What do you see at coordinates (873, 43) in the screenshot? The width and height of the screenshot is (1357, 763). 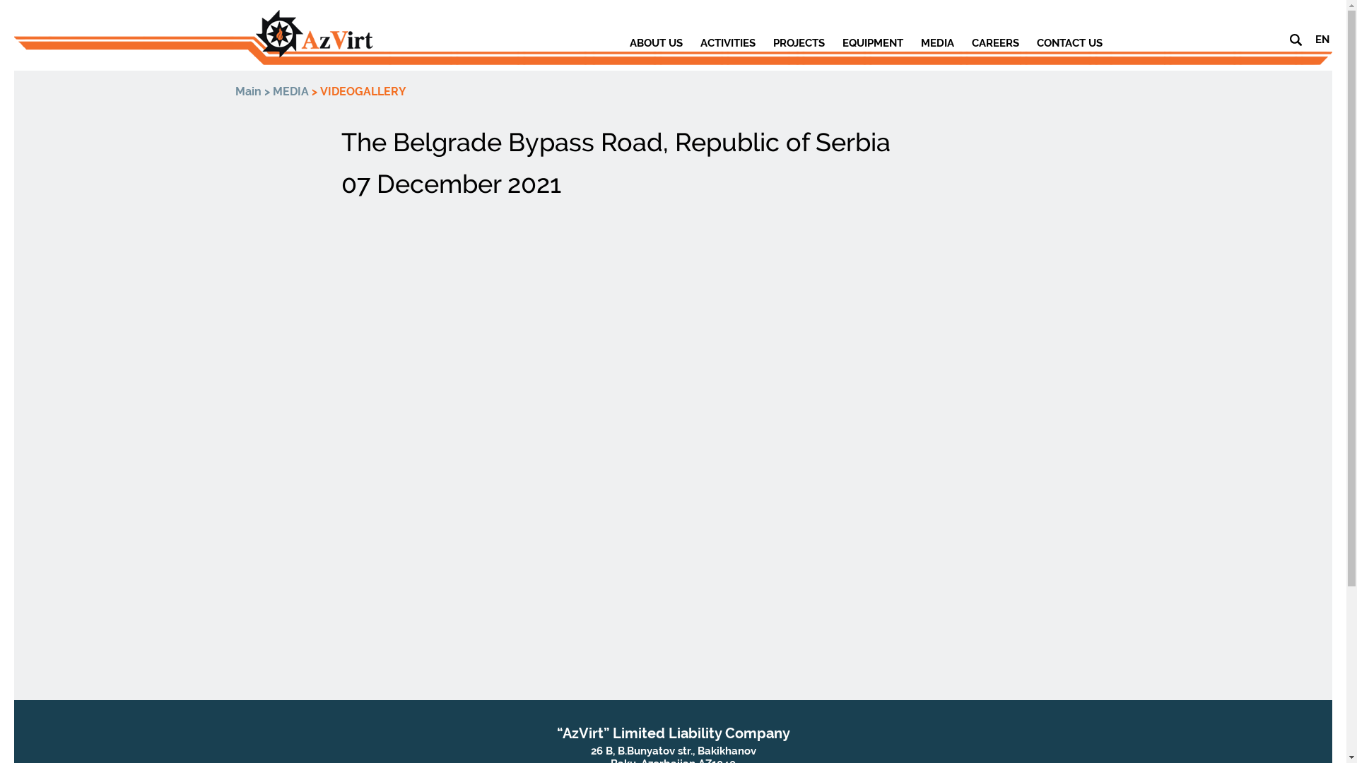 I see `EQUIPMENT` at bounding box center [873, 43].